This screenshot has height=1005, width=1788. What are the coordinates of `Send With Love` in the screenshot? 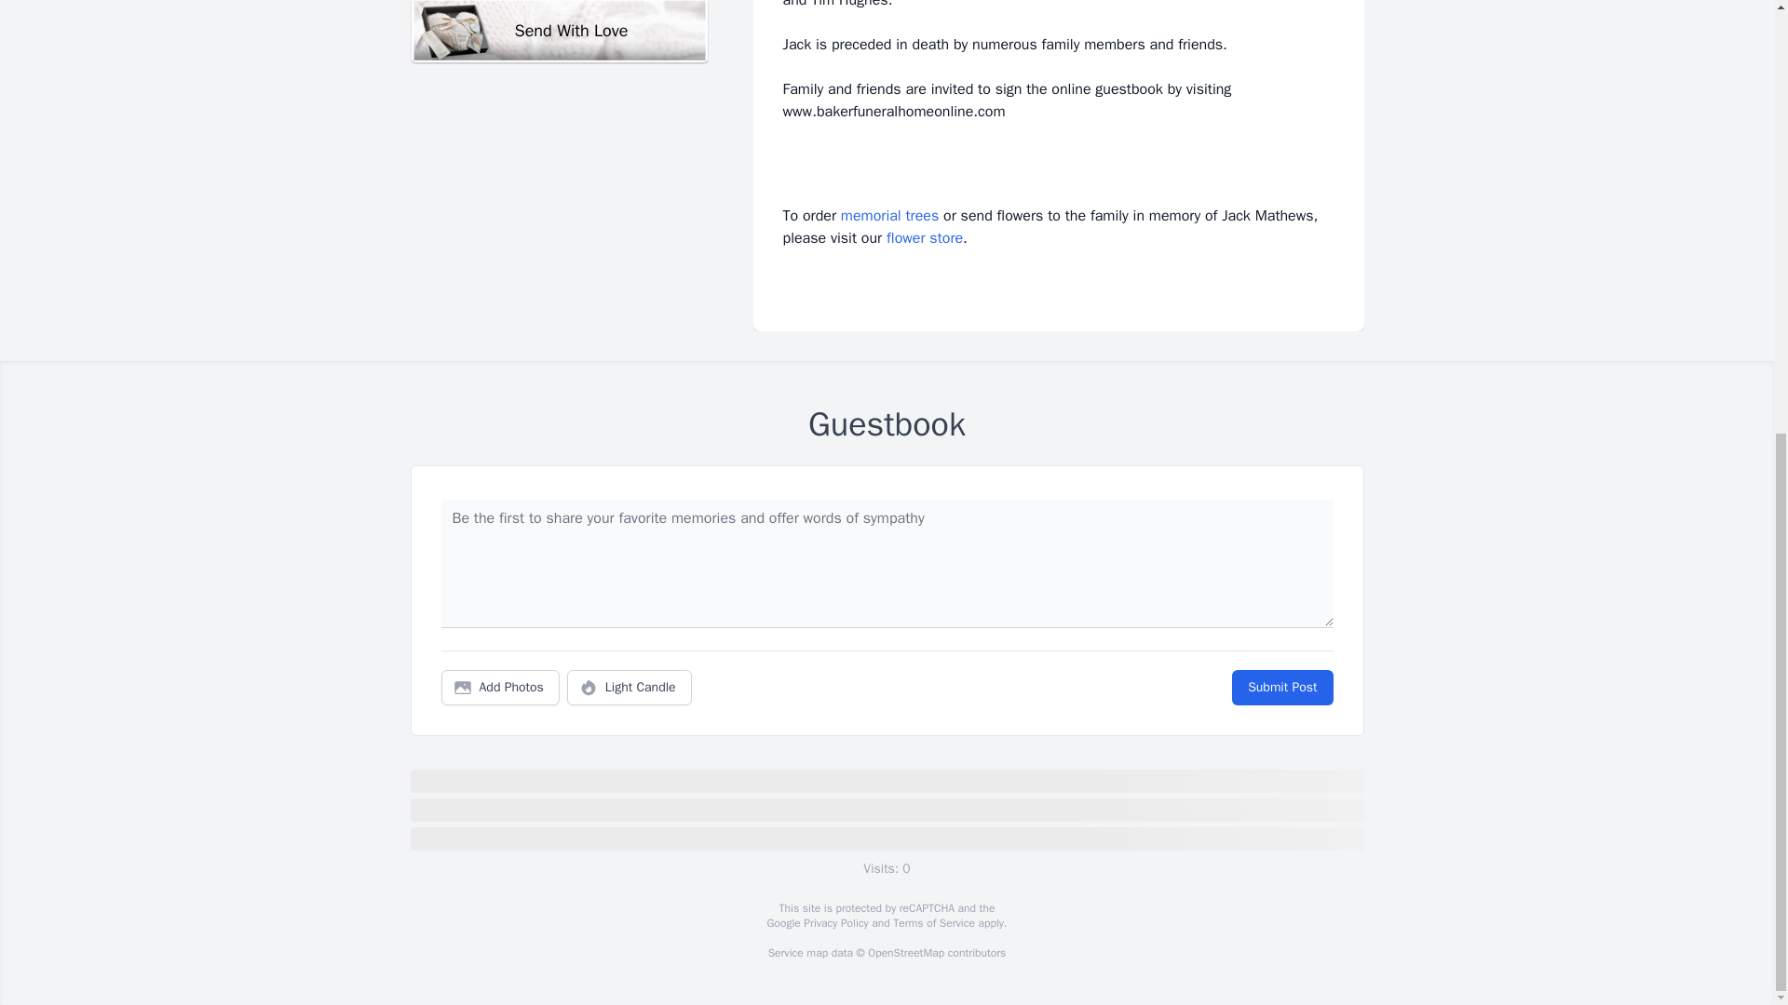 It's located at (559, 32).